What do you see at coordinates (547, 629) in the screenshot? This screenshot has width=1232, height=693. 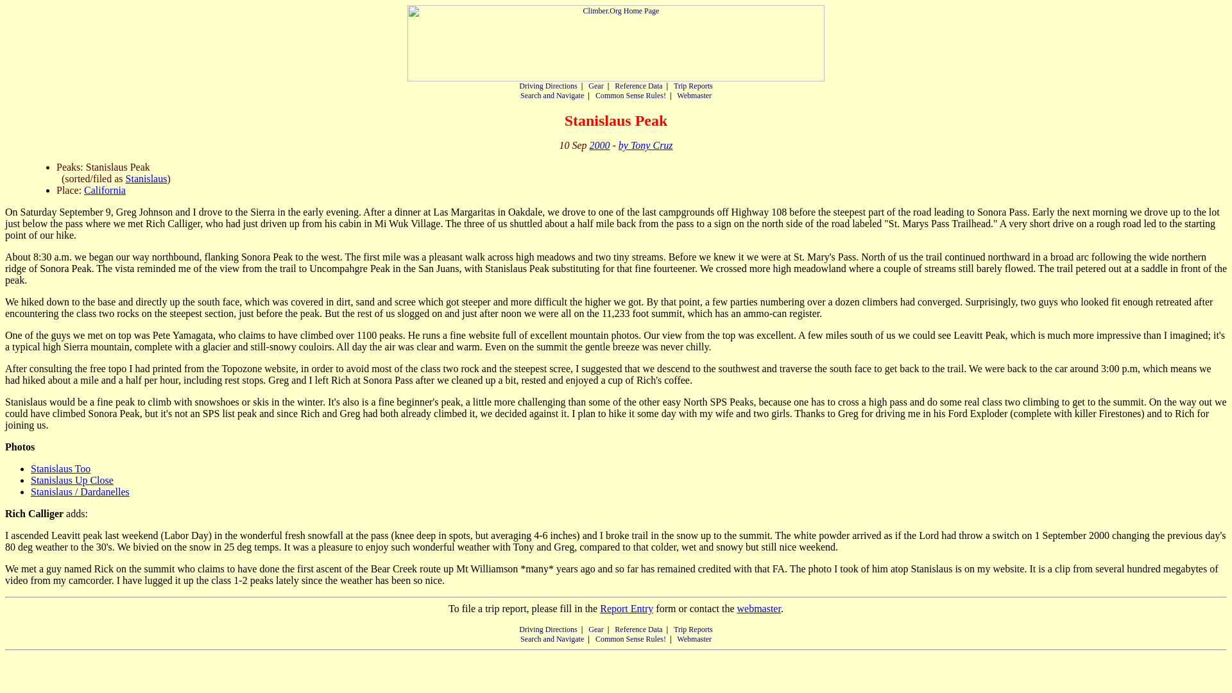 I see `Driving Directions` at bounding box center [547, 629].